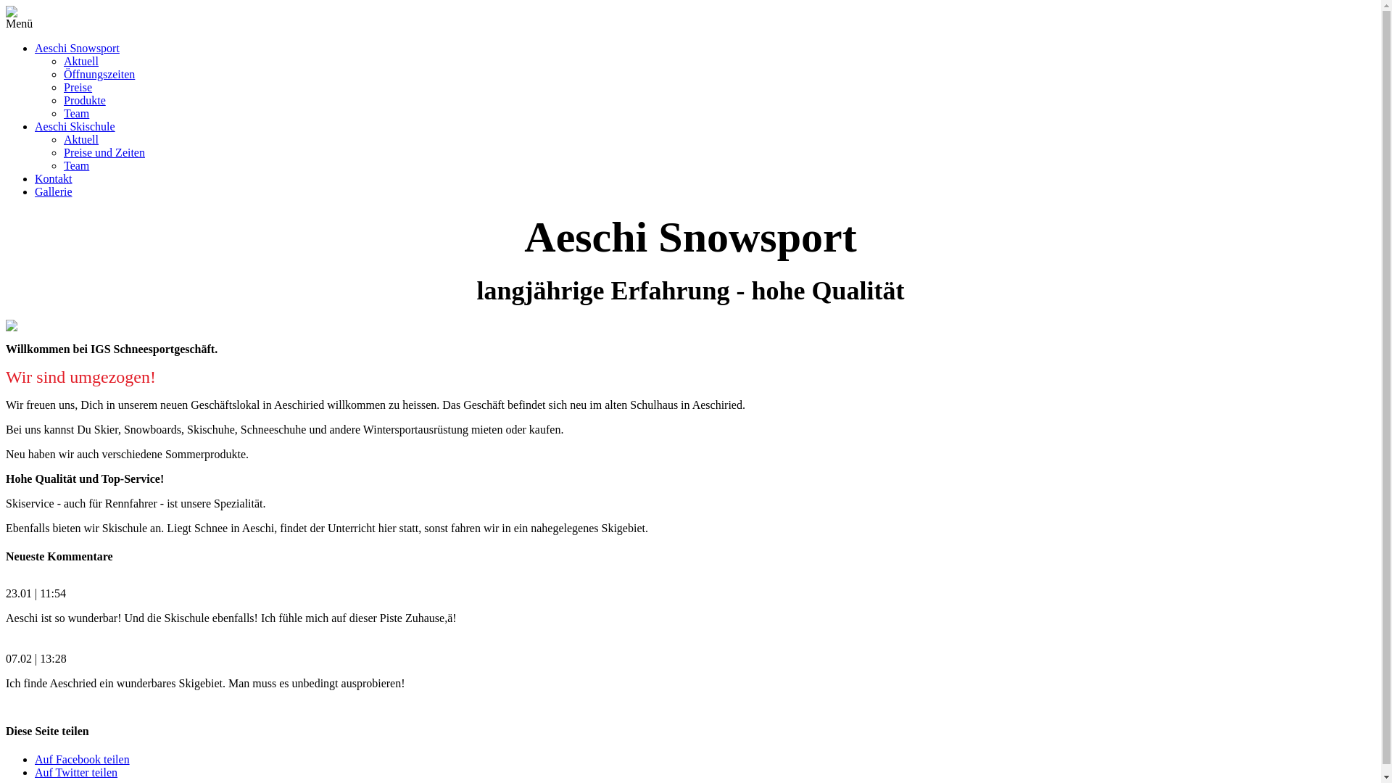 This screenshot has width=1392, height=783. Describe the element at coordinates (81, 139) in the screenshot. I see `Aktuell` at that location.